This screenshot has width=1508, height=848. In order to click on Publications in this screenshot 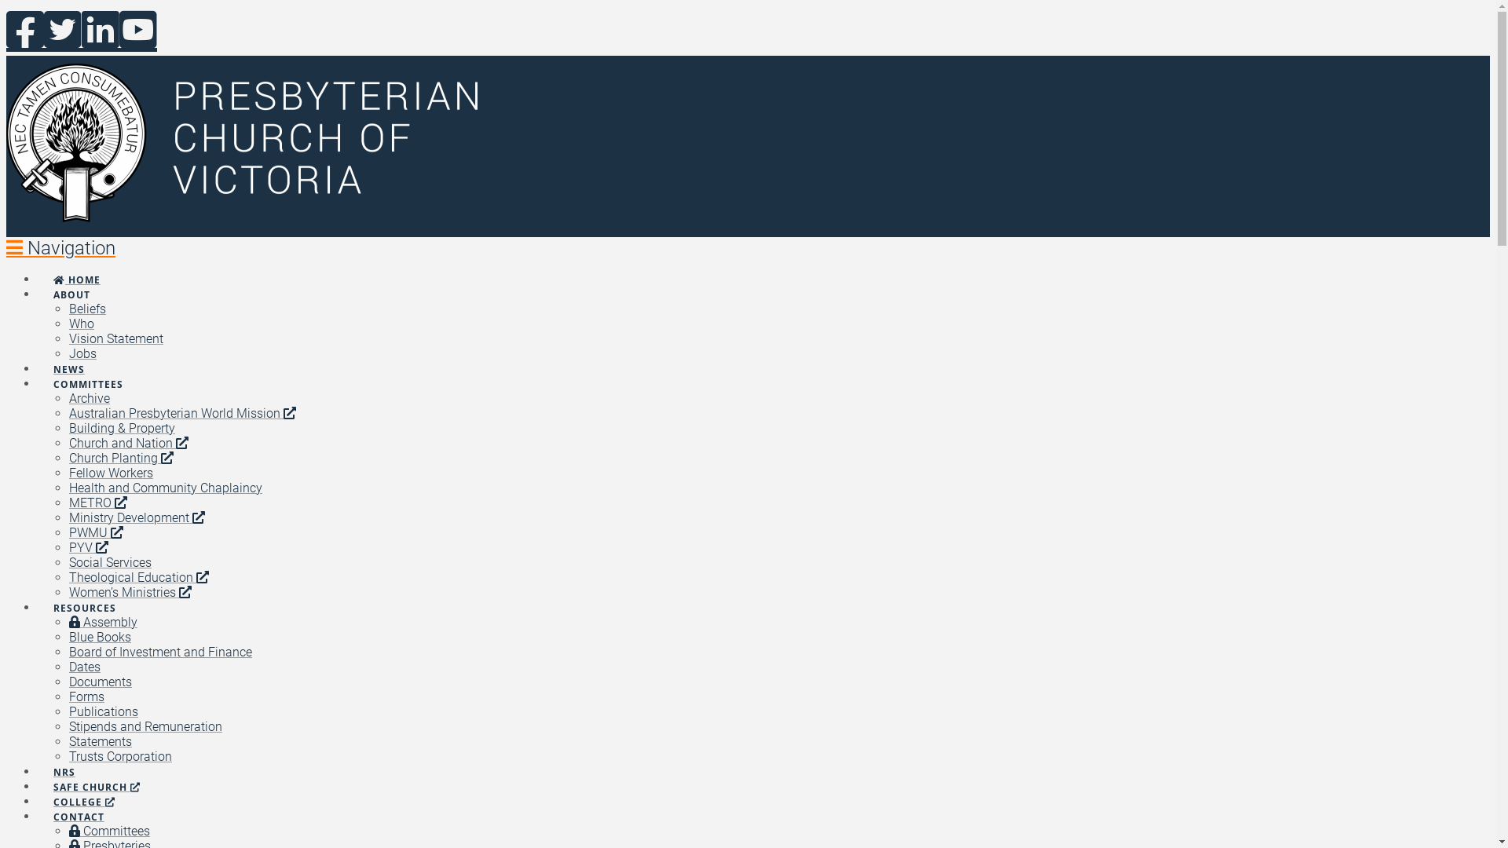, I will do `click(104, 711)`.